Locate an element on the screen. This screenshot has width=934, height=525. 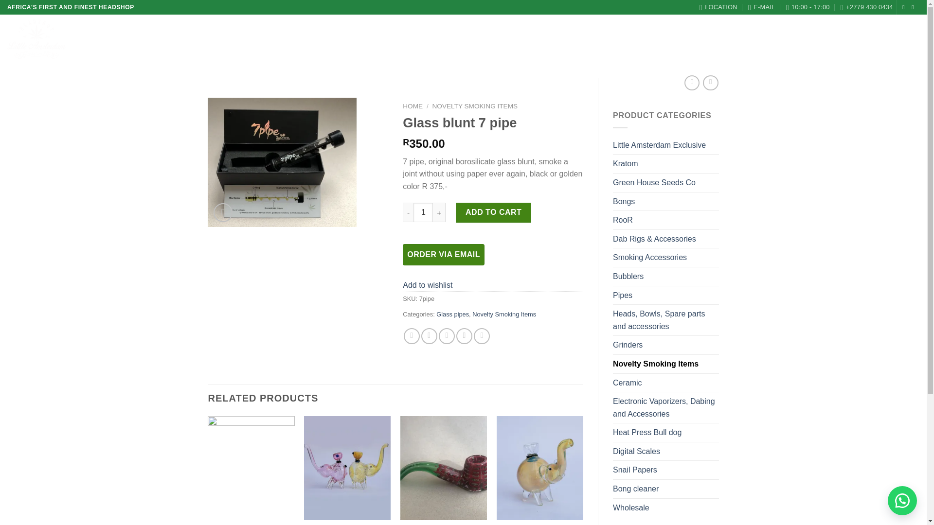
Pipes is located at coordinates (665, 296).